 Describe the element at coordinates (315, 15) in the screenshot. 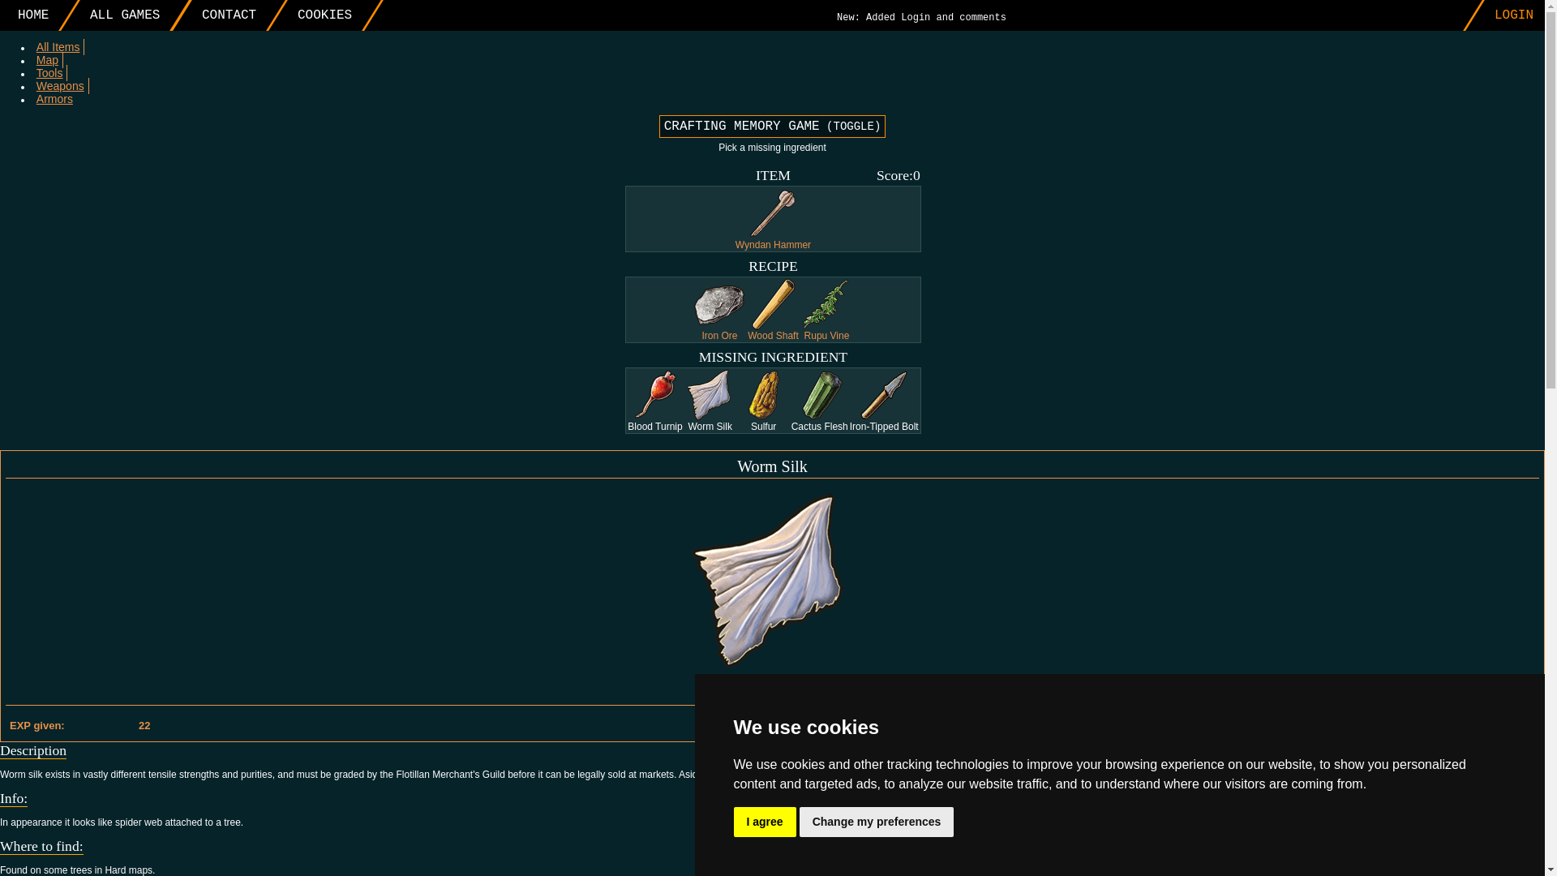

I see `COOKIES` at that location.